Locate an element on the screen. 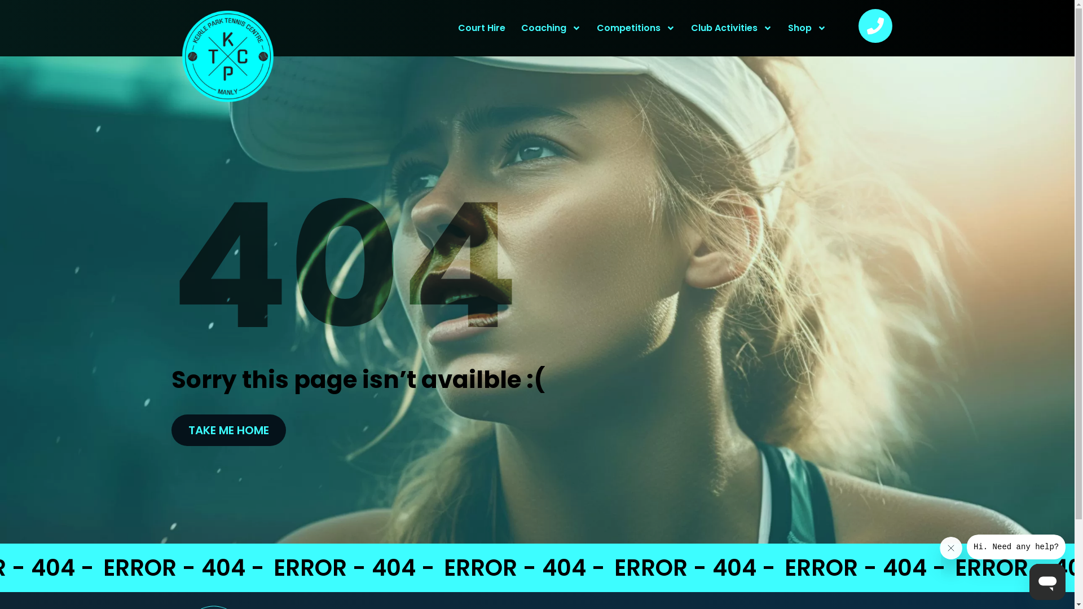 This screenshot has width=1083, height=609. Shop is located at coordinates (807, 28).